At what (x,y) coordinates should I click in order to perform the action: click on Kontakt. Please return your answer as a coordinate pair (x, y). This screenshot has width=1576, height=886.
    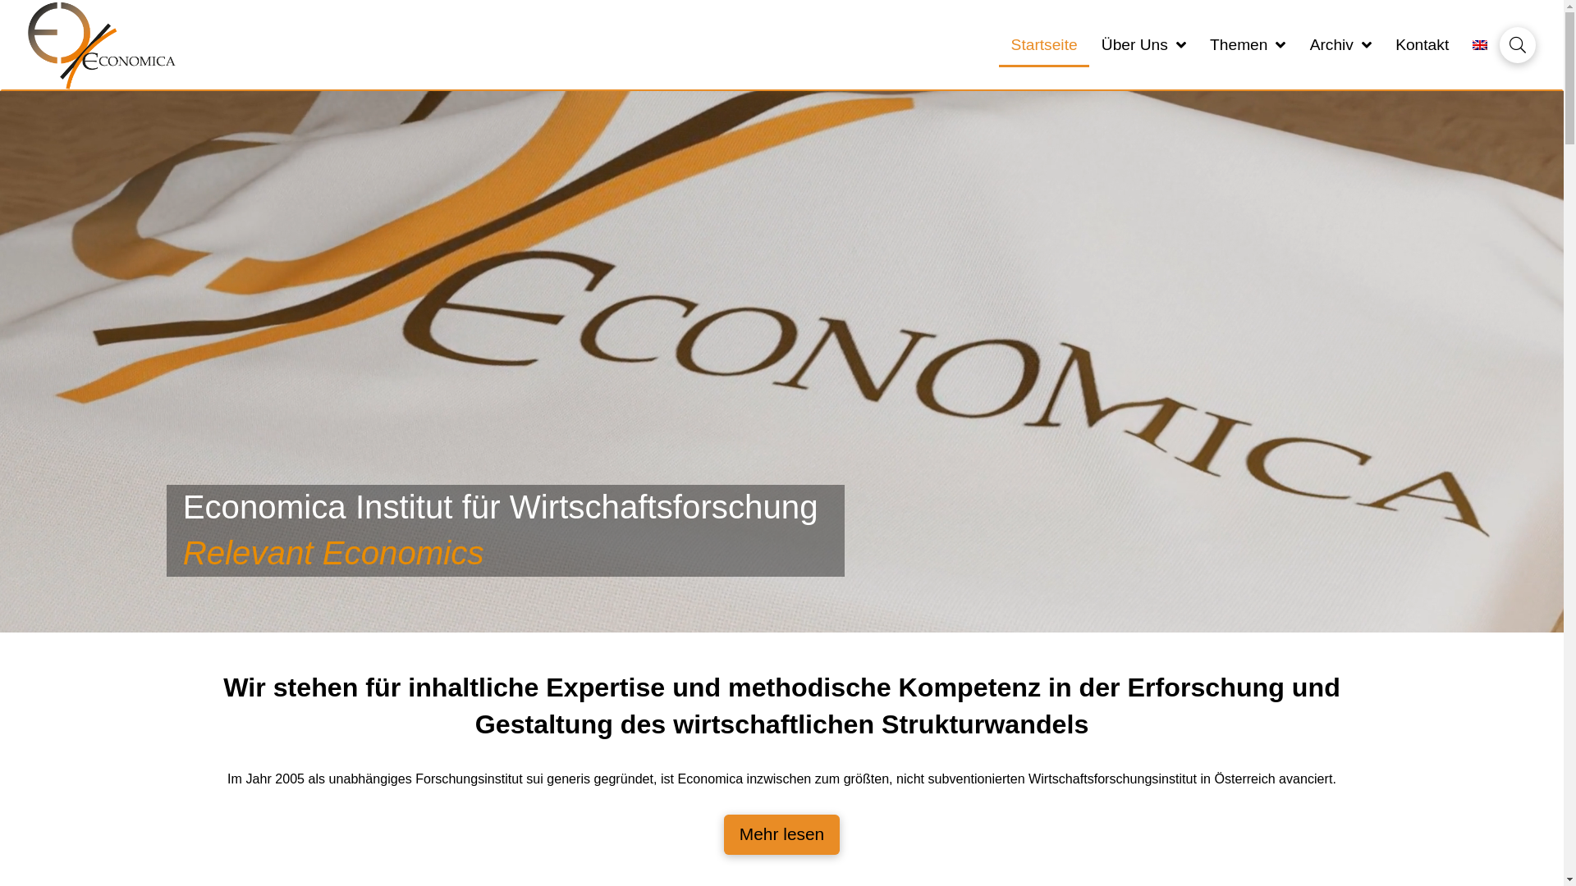
    Looking at the image, I should click on (1423, 46).